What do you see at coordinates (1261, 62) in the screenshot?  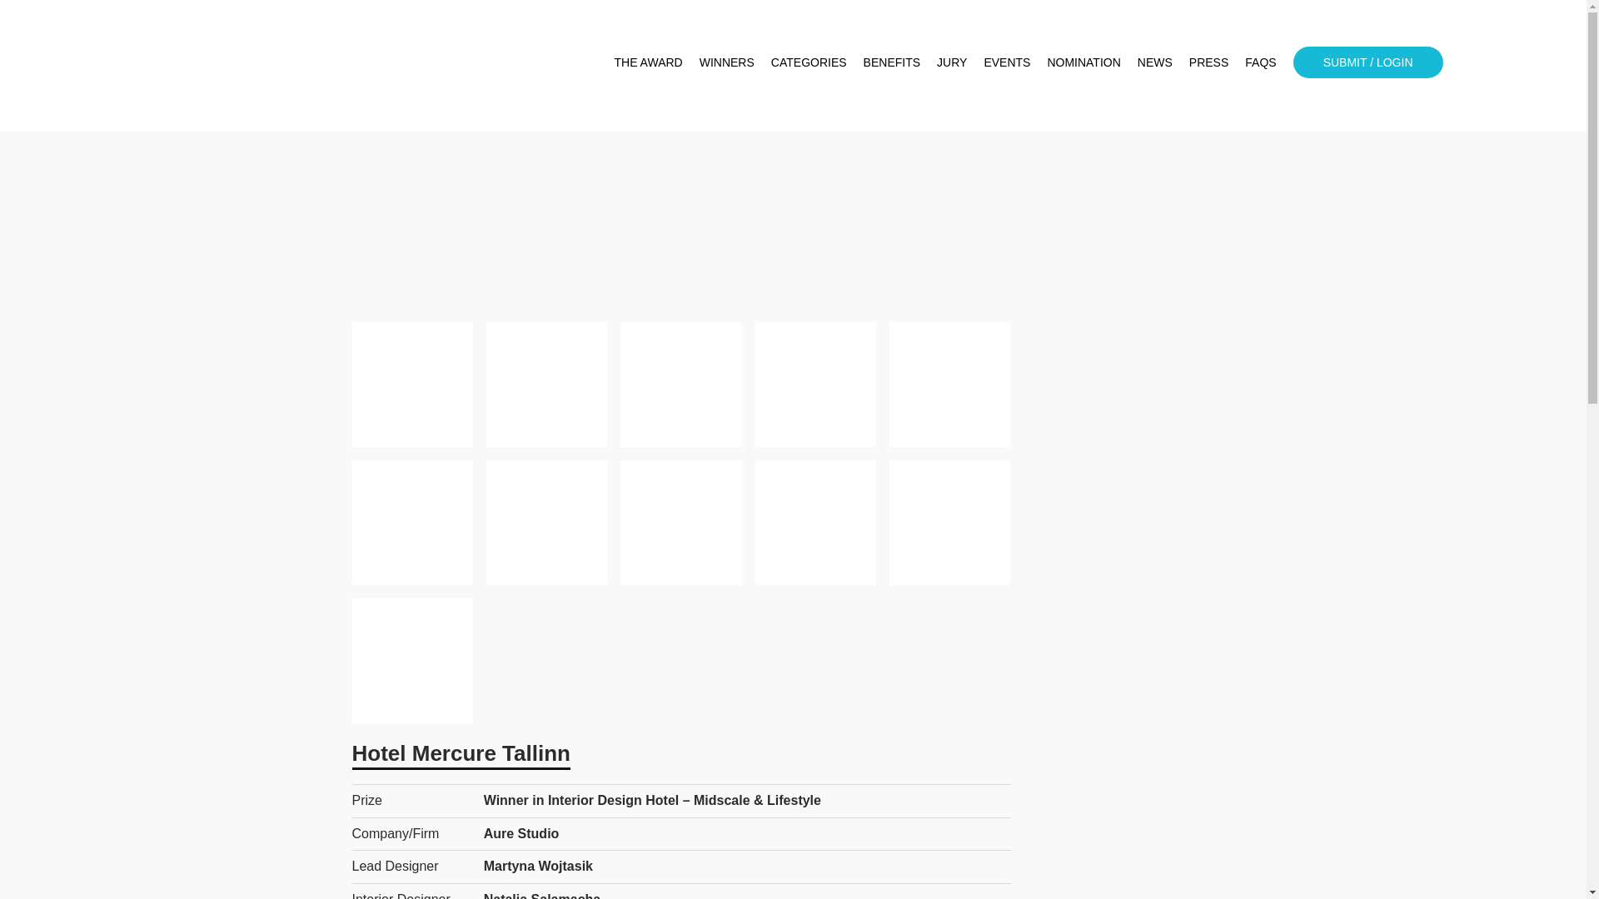 I see `FAQS` at bounding box center [1261, 62].